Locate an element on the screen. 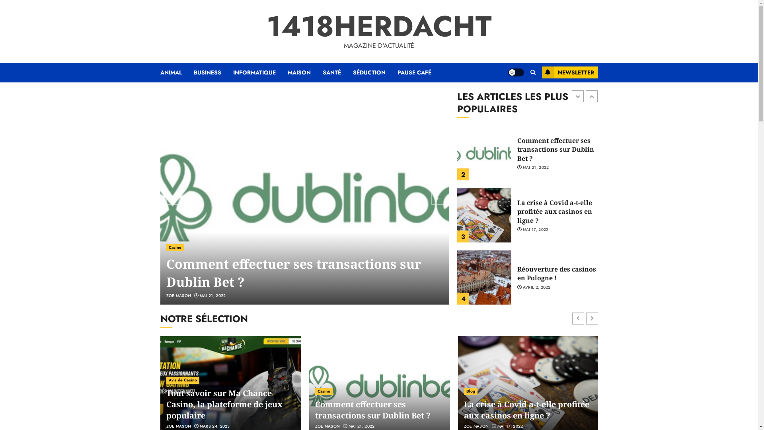  BUSINESS is located at coordinates (213, 72).